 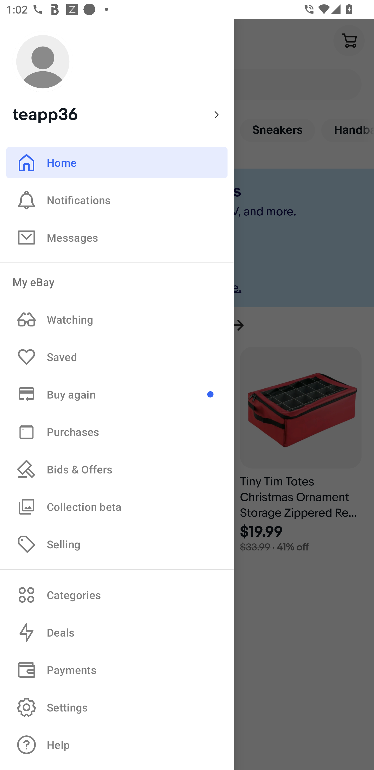 What do you see at coordinates (117, 357) in the screenshot?
I see `Saved` at bounding box center [117, 357].